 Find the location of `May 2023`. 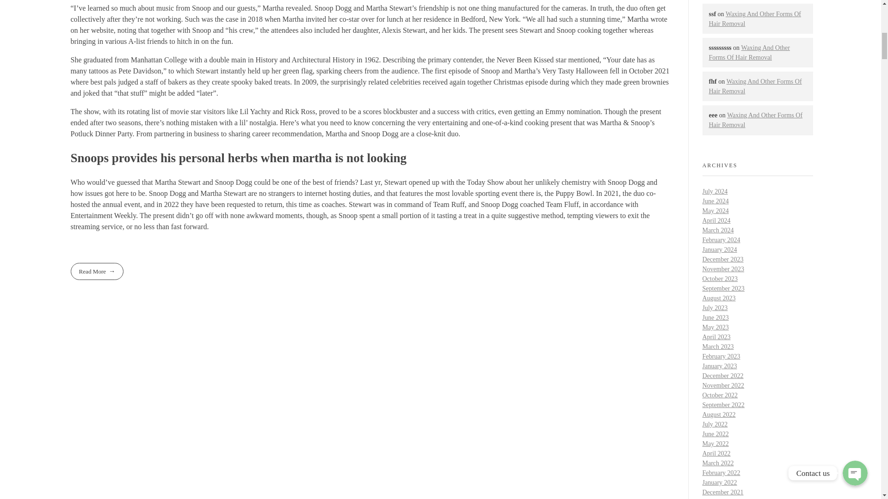

May 2023 is located at coordinates (715, 327).